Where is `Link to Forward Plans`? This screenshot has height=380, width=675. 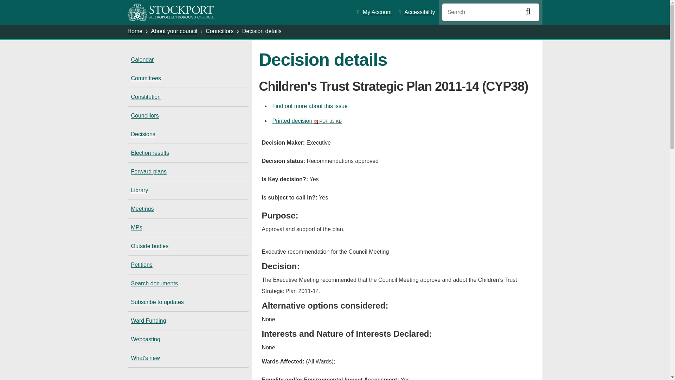
Link to Forward Plans is located at coordinates (188, 172).